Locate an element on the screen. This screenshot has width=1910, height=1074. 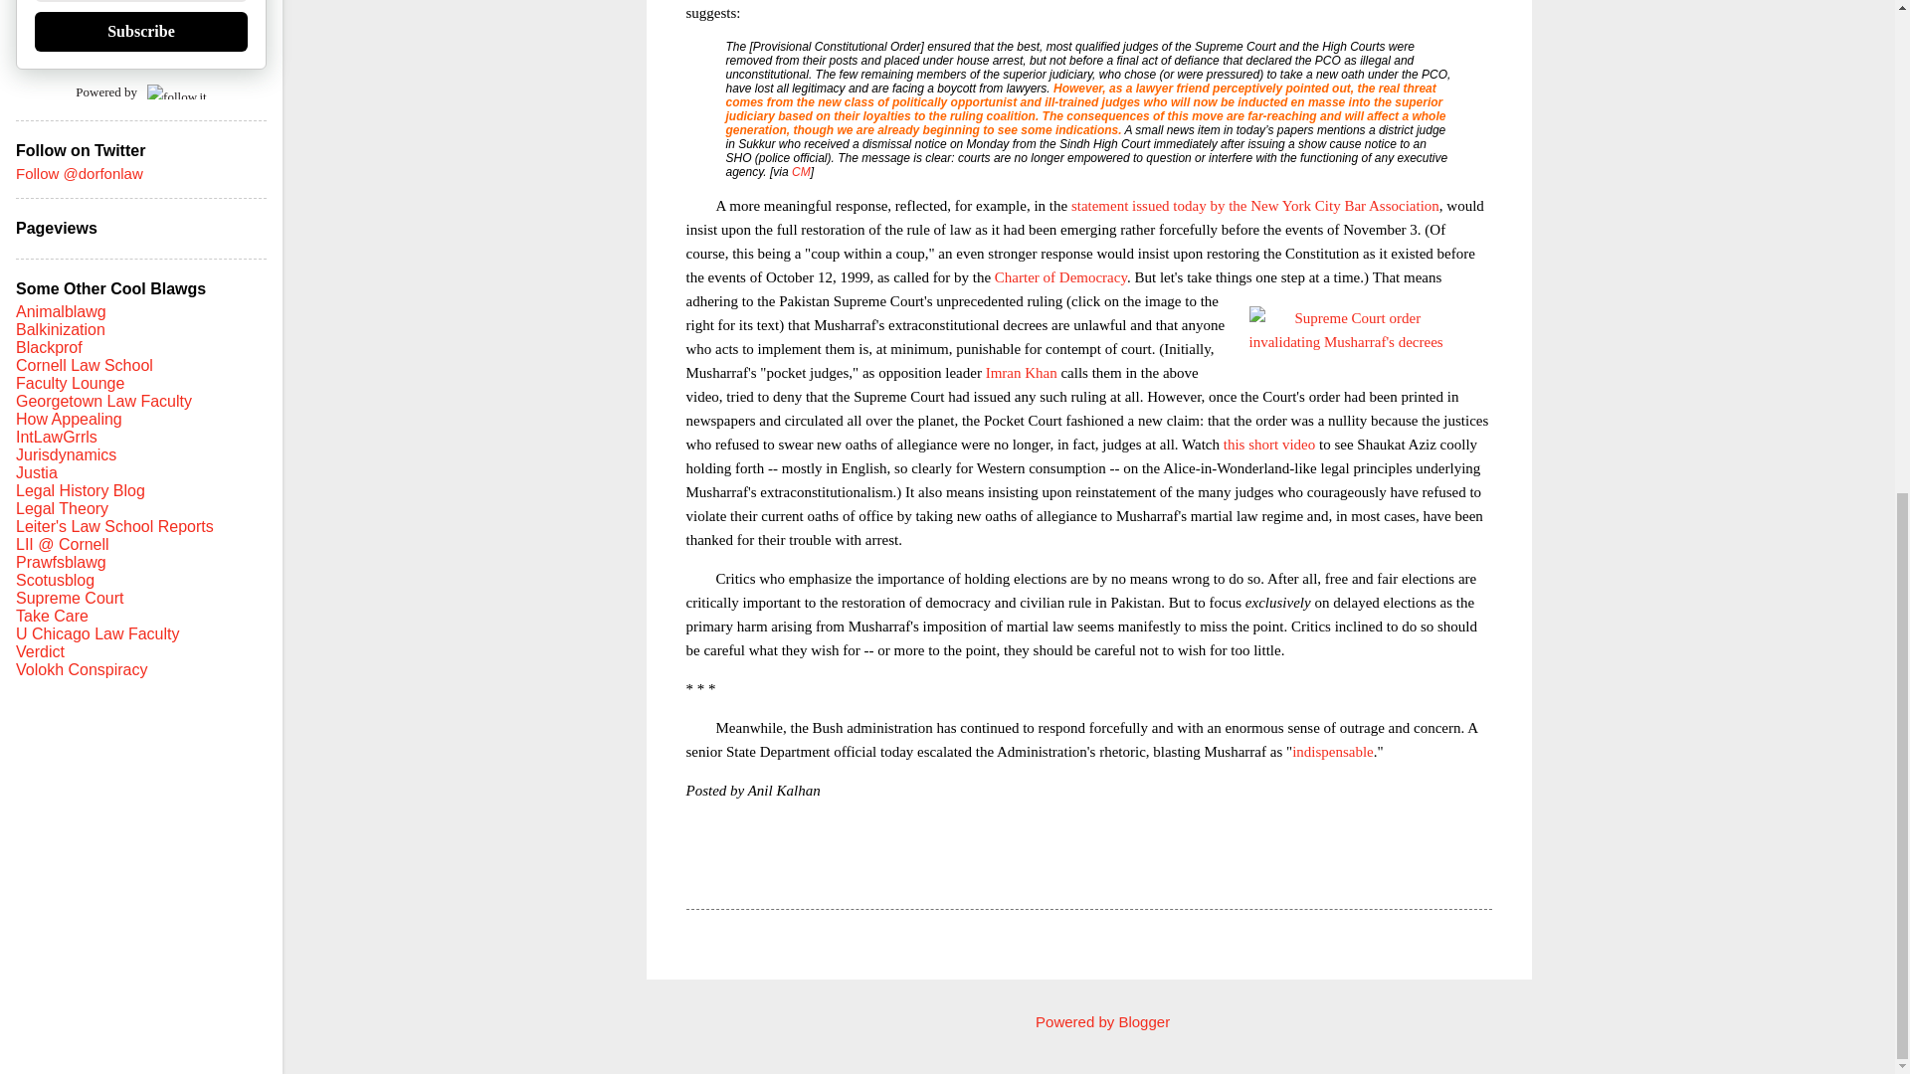
Imran Khan is located at coordinates (1021, 372).